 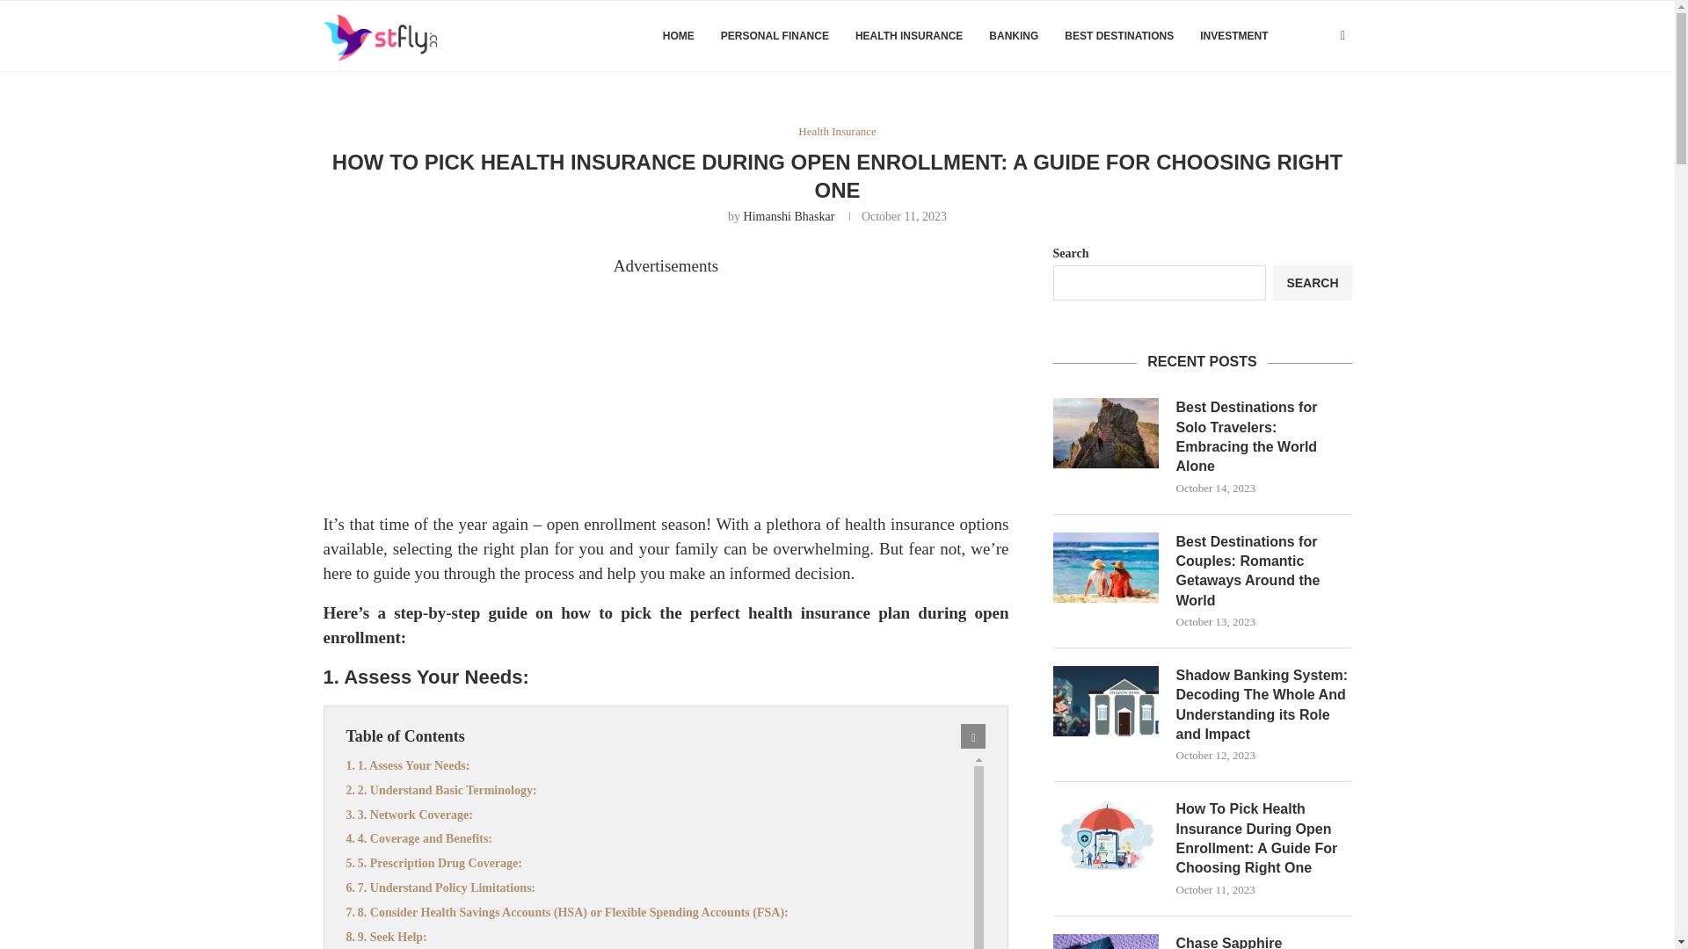 What do you see at coordinates (1233, 36) in the screenshot?
I see `INVESTMENT` at bounding box center [1233, 36].